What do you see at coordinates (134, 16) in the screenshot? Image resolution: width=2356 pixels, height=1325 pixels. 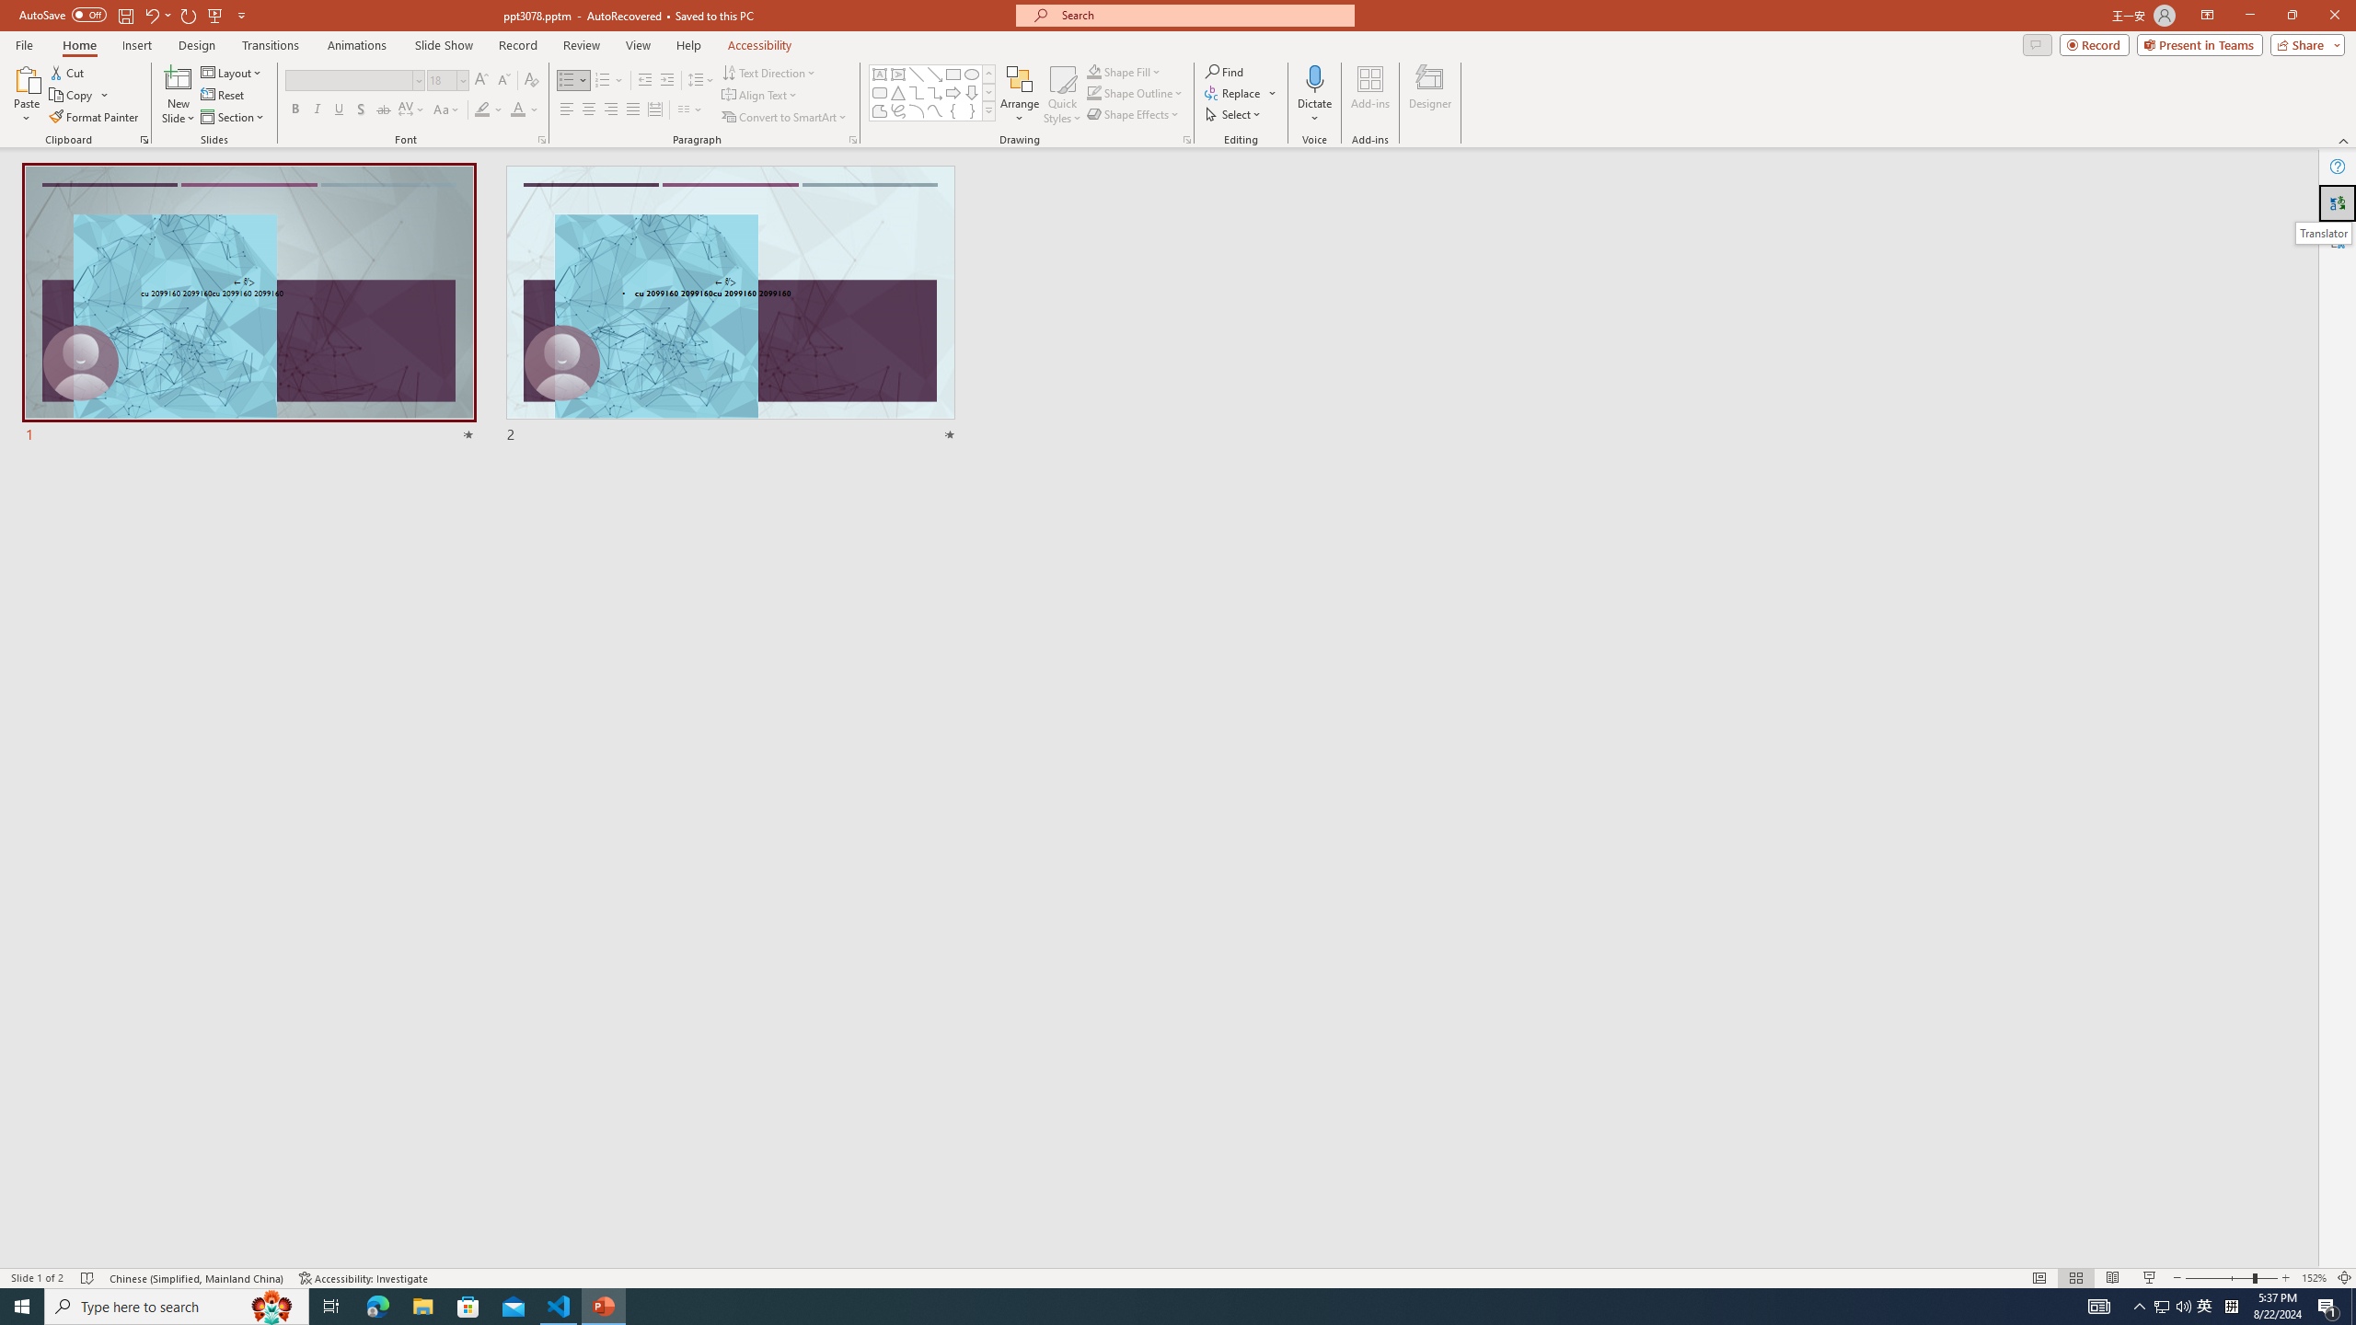 I see `Quick Access Toolbar` at bounding box center [134, 16].